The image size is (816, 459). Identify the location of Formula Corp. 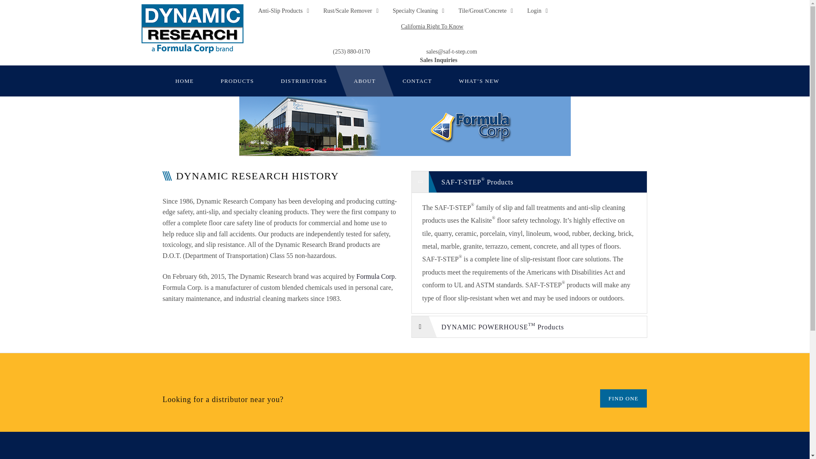
(376, 276).